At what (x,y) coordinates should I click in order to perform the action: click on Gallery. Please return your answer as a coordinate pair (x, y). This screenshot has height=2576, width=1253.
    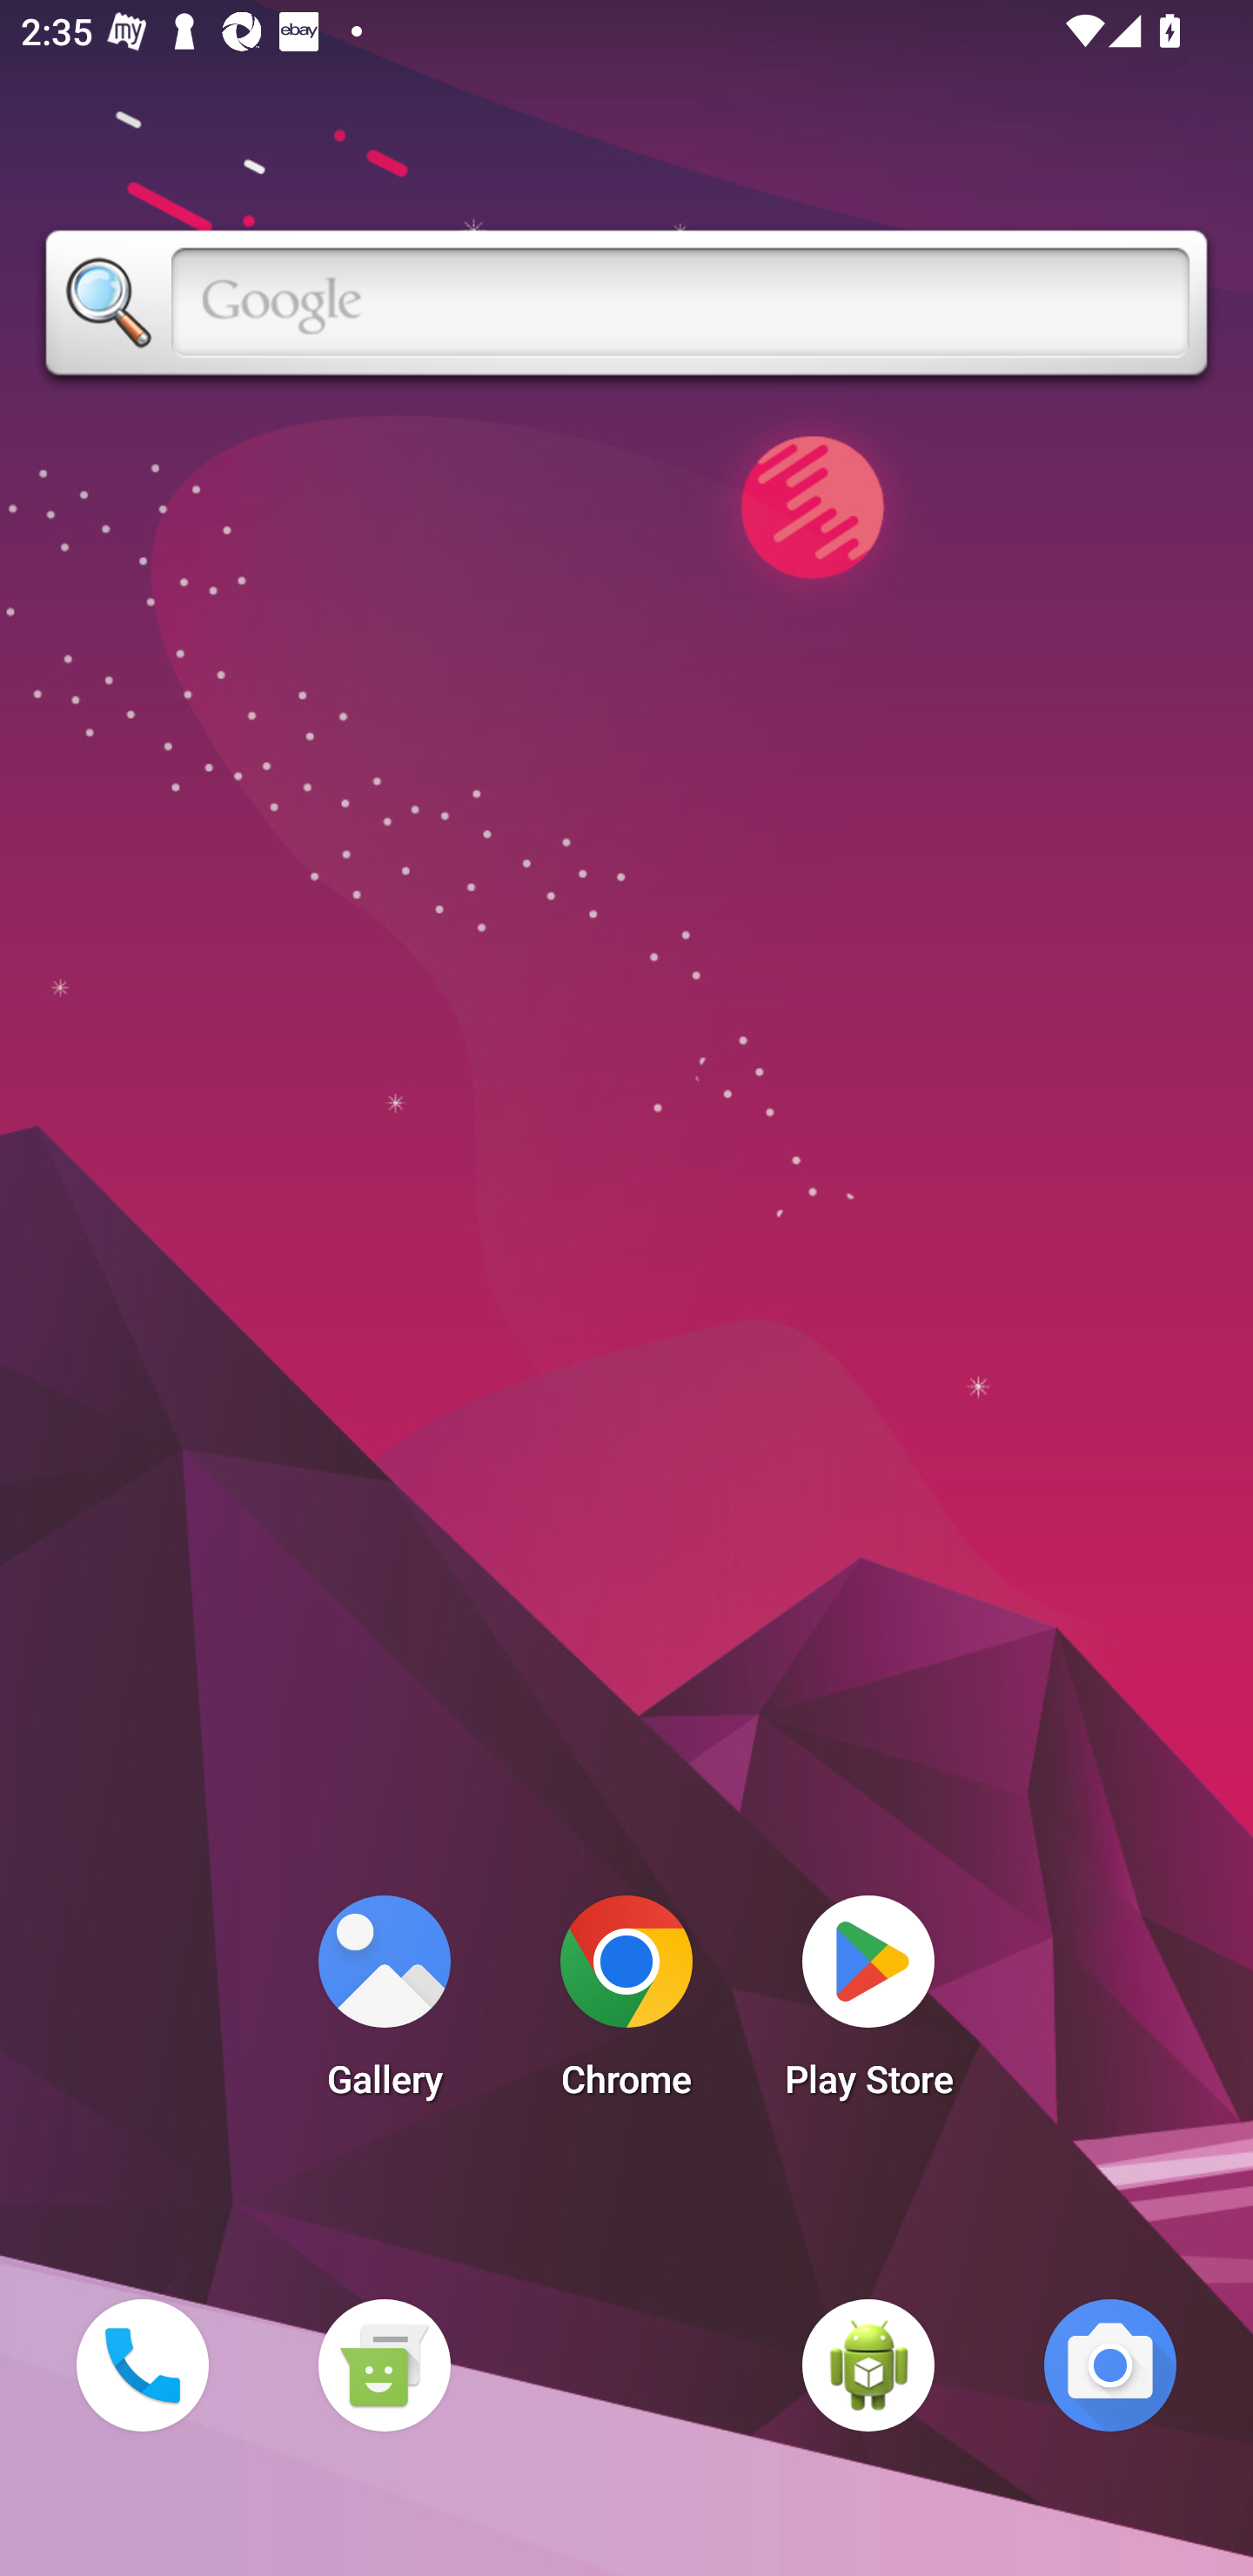
    Looking at the image, I should click on (384, 2005).